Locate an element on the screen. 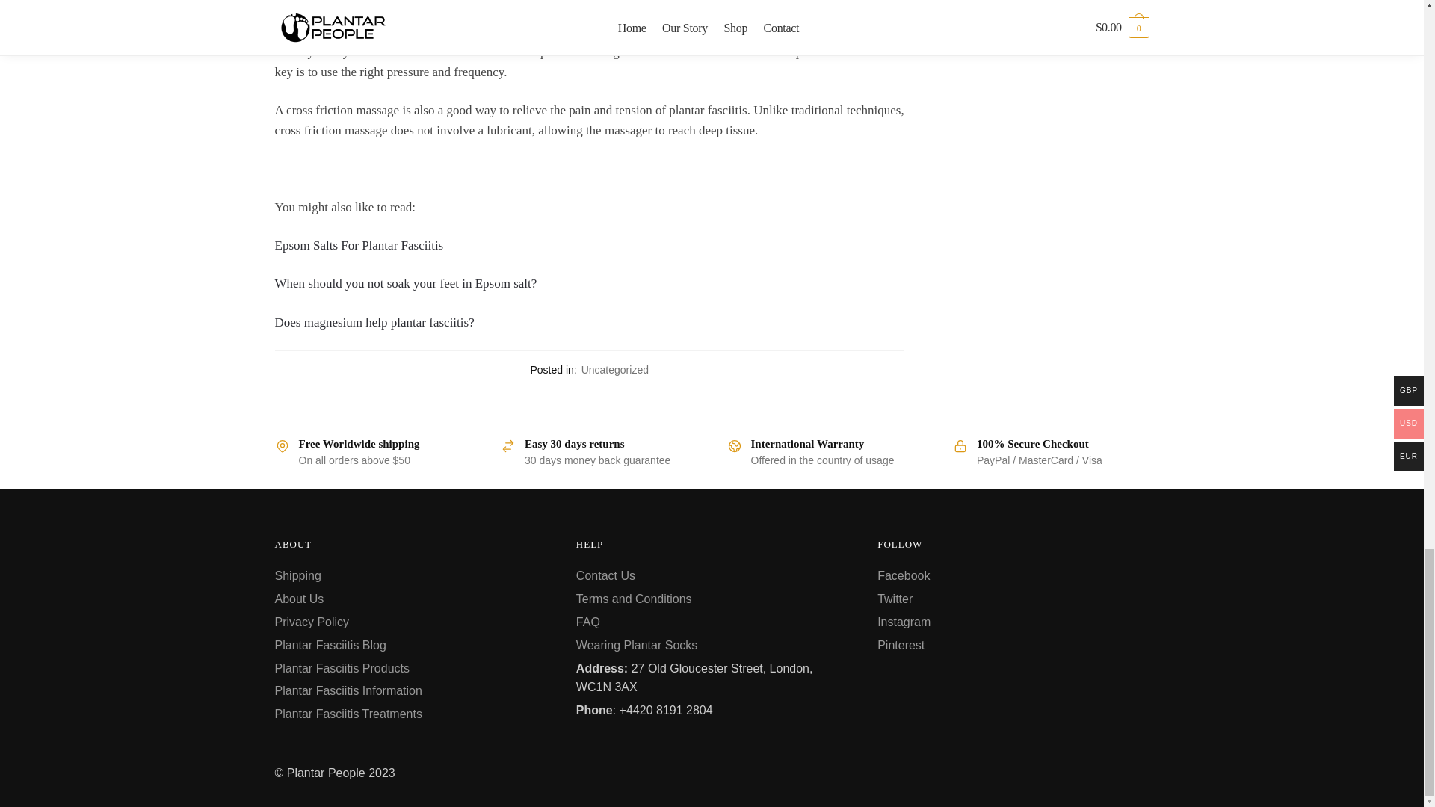 This screenshot has width=1435, height=807. Epsom Salts For Plantar Fasciitis is located at coordinates (359, 245).